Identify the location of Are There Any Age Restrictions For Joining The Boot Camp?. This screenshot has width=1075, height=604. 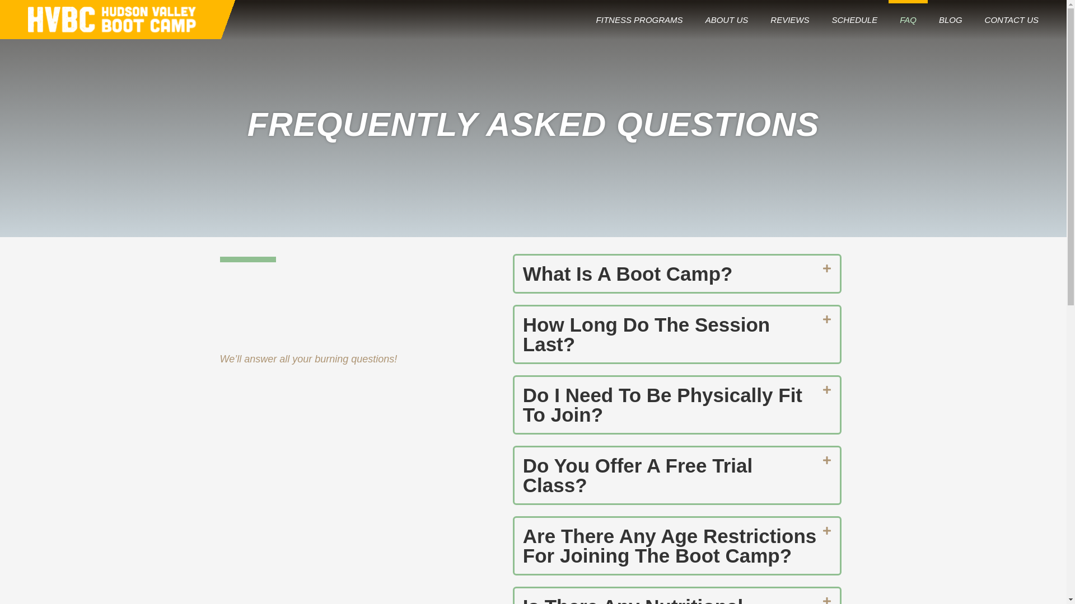
(670, 546).